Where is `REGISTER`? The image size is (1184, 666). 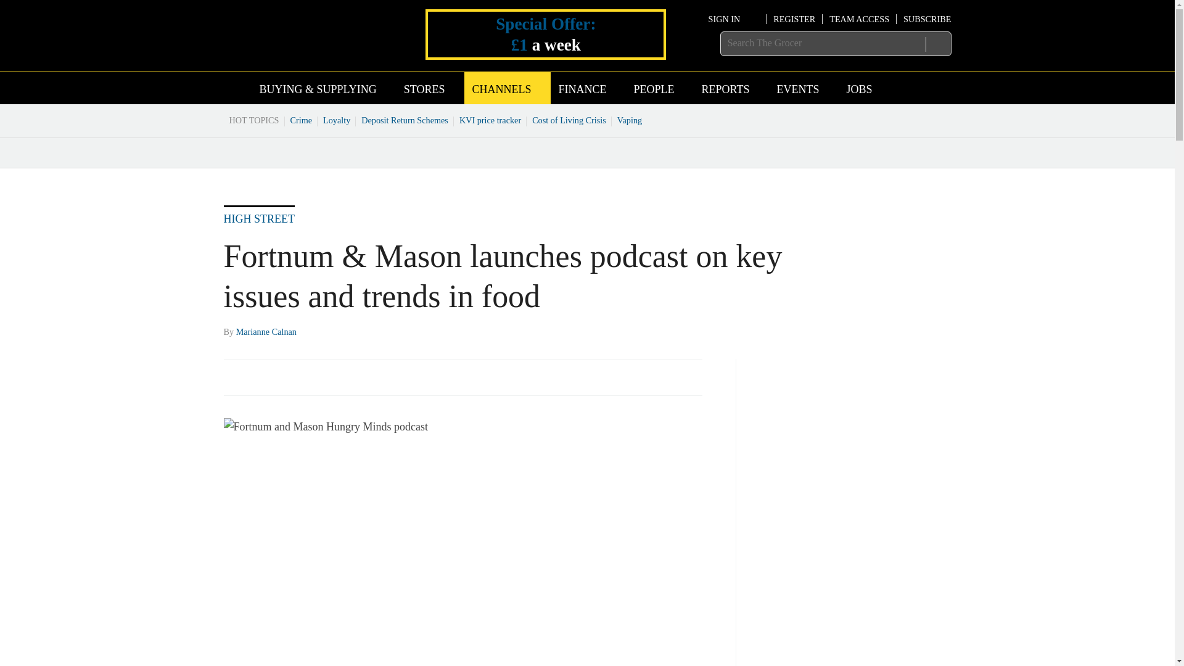 REGISTER is located at coordinates (794, 18).